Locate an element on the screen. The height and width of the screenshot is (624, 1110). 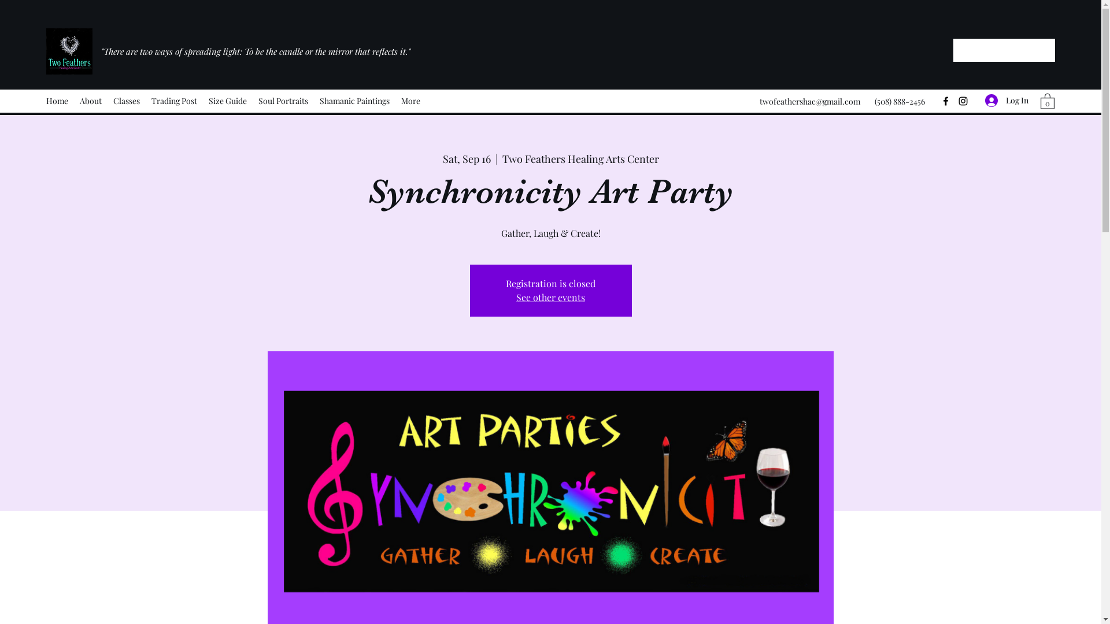
See other events is located at coordinates (550, 297).